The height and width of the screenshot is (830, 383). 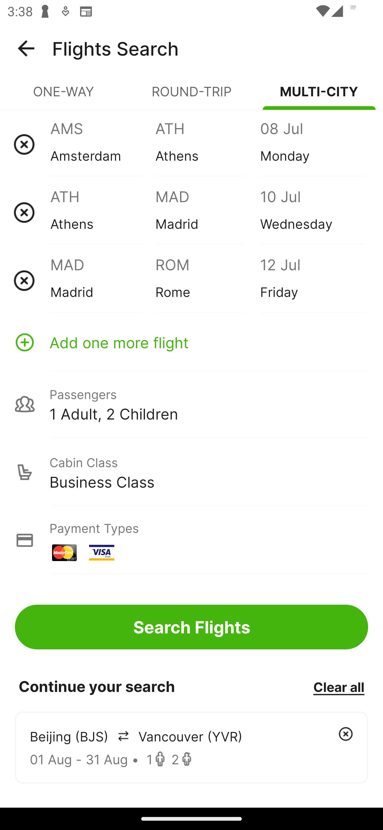 What do you see at coordinates (191, 404) in the screenshot?
I see `Passengers 1 Adult, 2 Children` at bounding box center [191, 404].